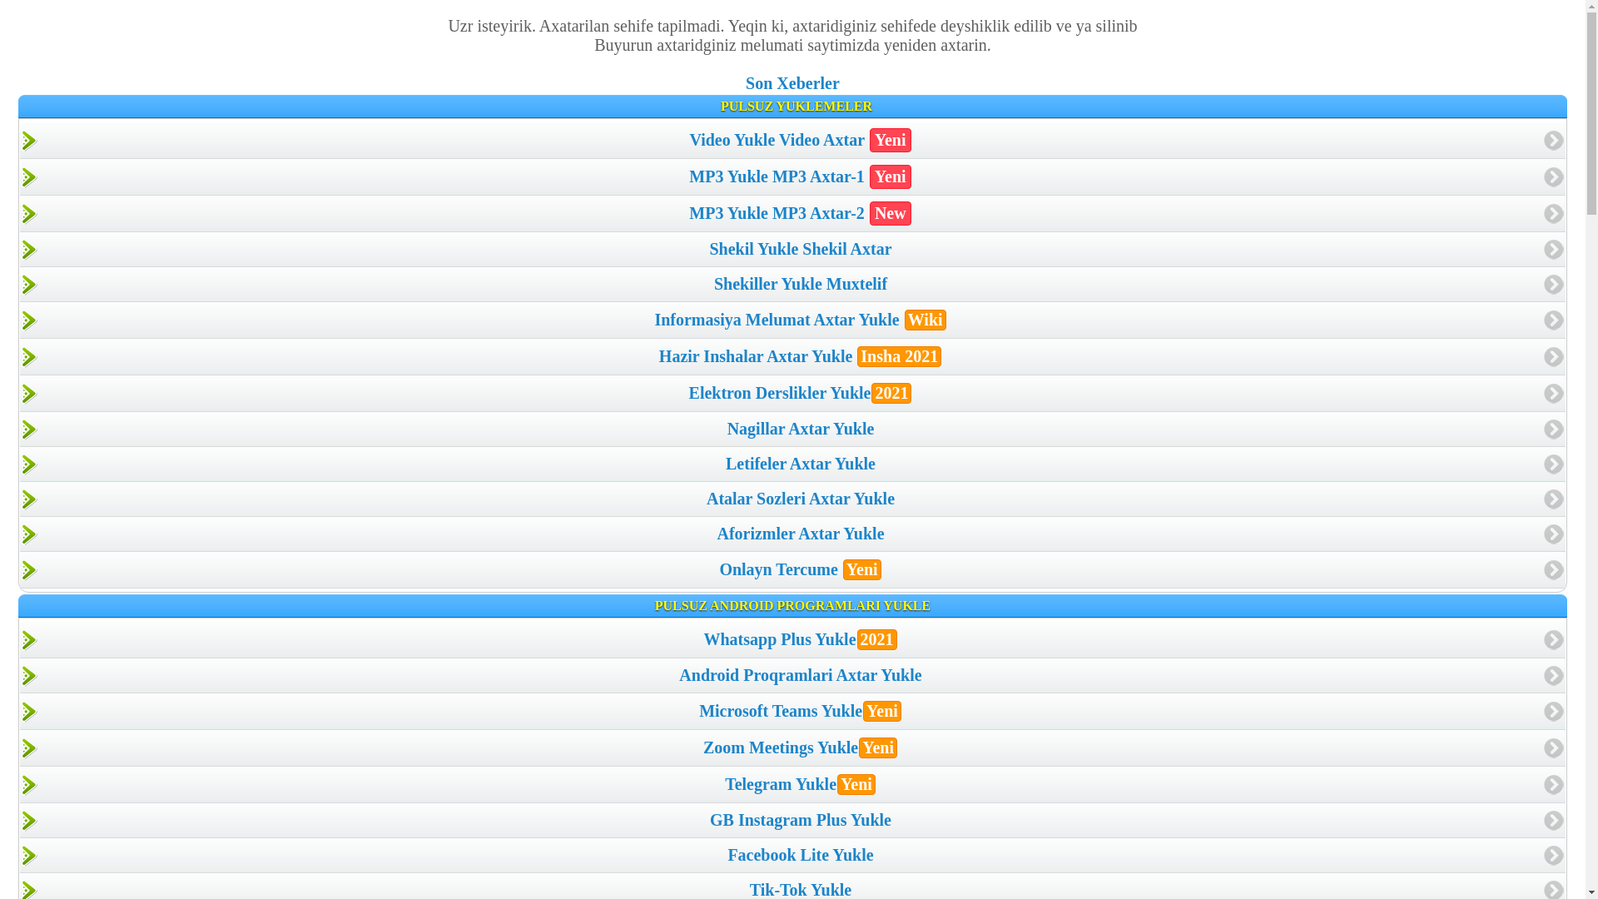  What do you see at coordinates (792, 320) in the screenshot?
I see `Informasiya Melumat Axtar Yukle Wiki` at bounding box center [792, 320].